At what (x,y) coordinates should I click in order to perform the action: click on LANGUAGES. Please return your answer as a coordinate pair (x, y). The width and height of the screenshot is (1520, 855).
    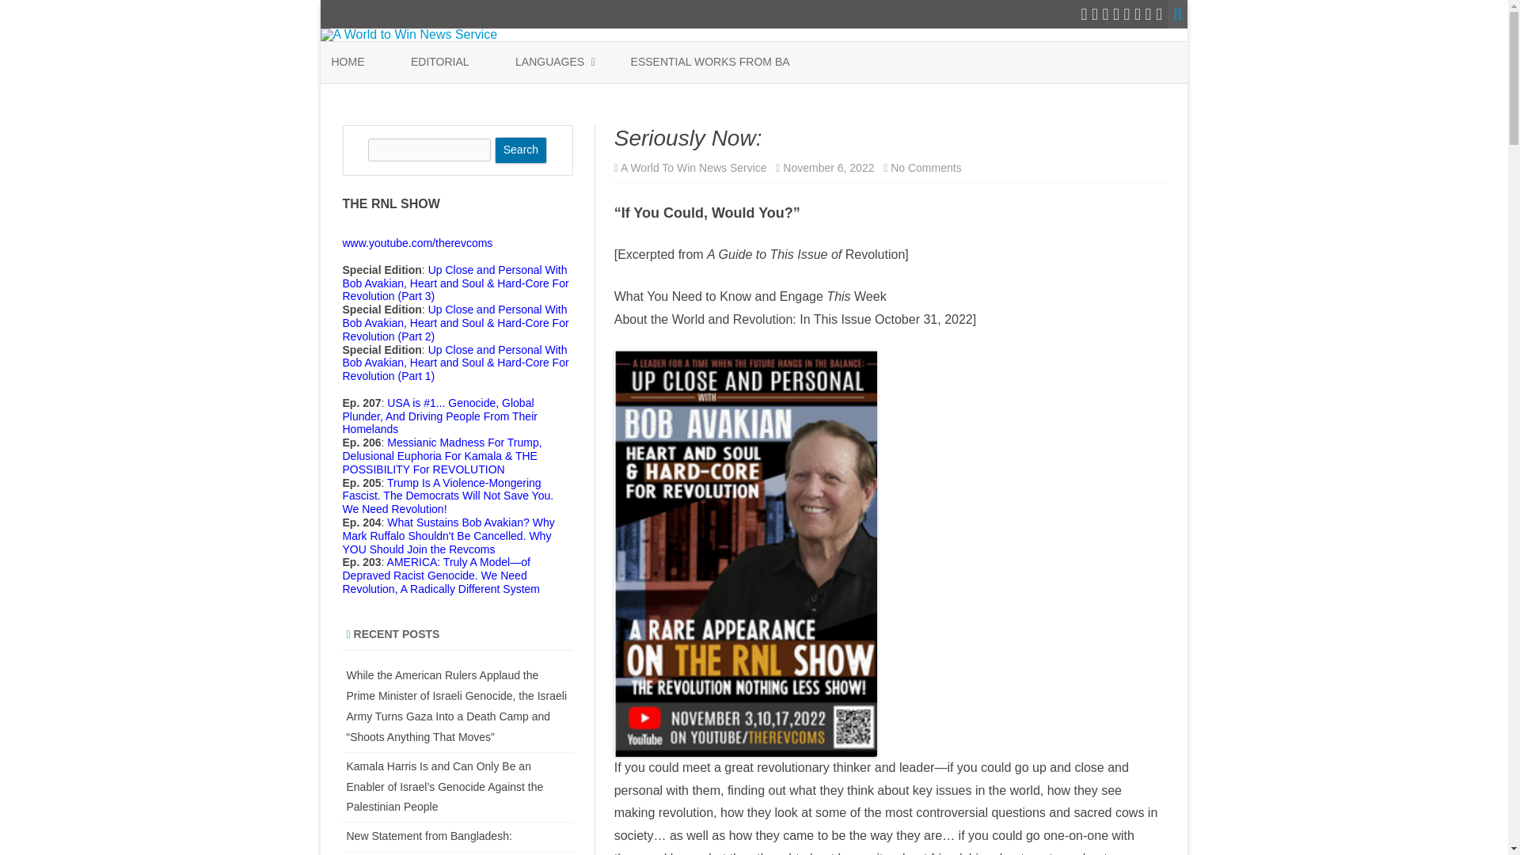
    Looking at the image, I should click on (549, 62).